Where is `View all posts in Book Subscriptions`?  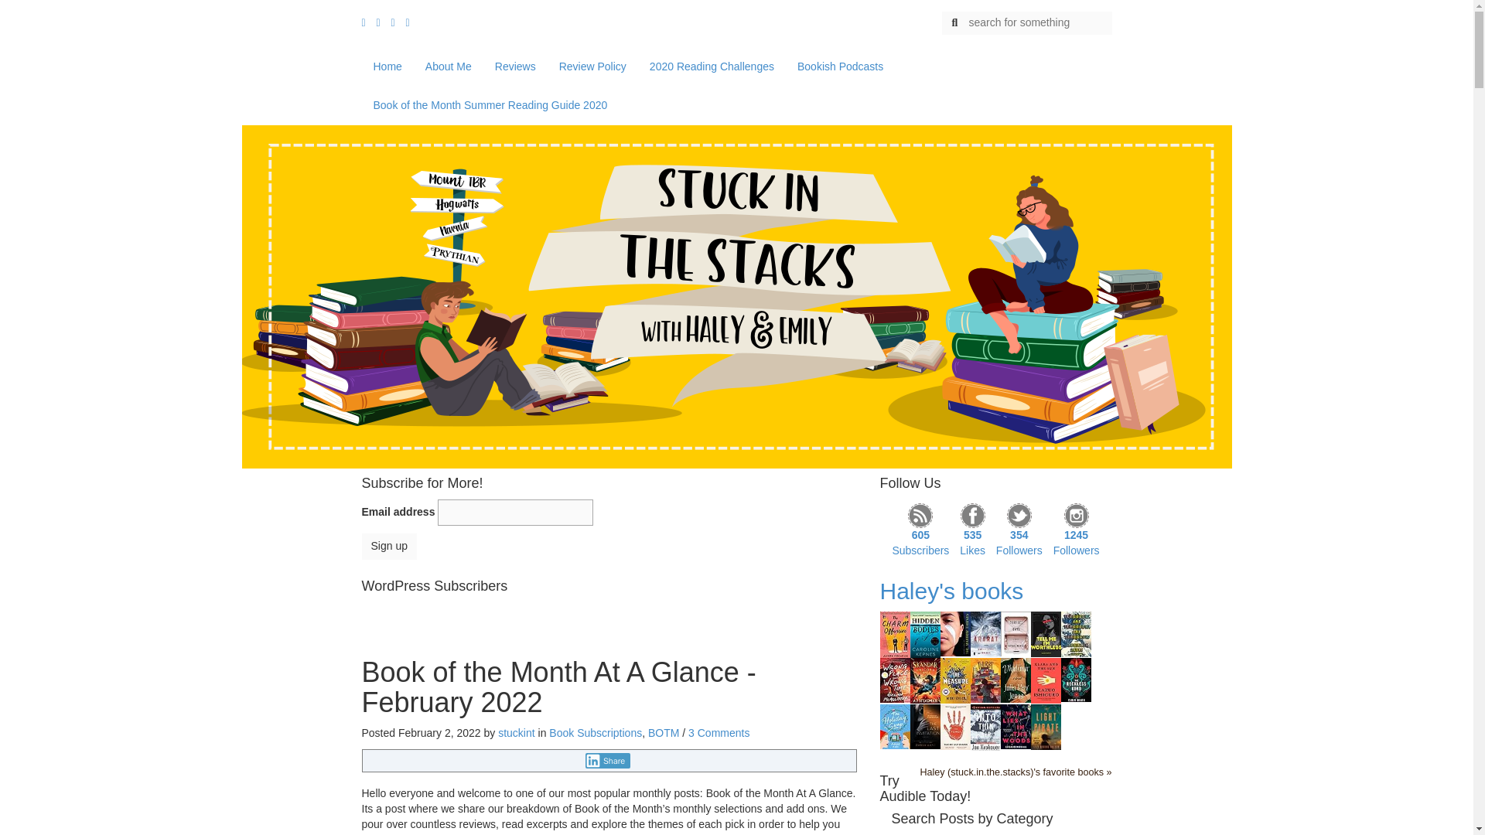
View all posts in Book Subscriptions is located at coordinates (596, 732).